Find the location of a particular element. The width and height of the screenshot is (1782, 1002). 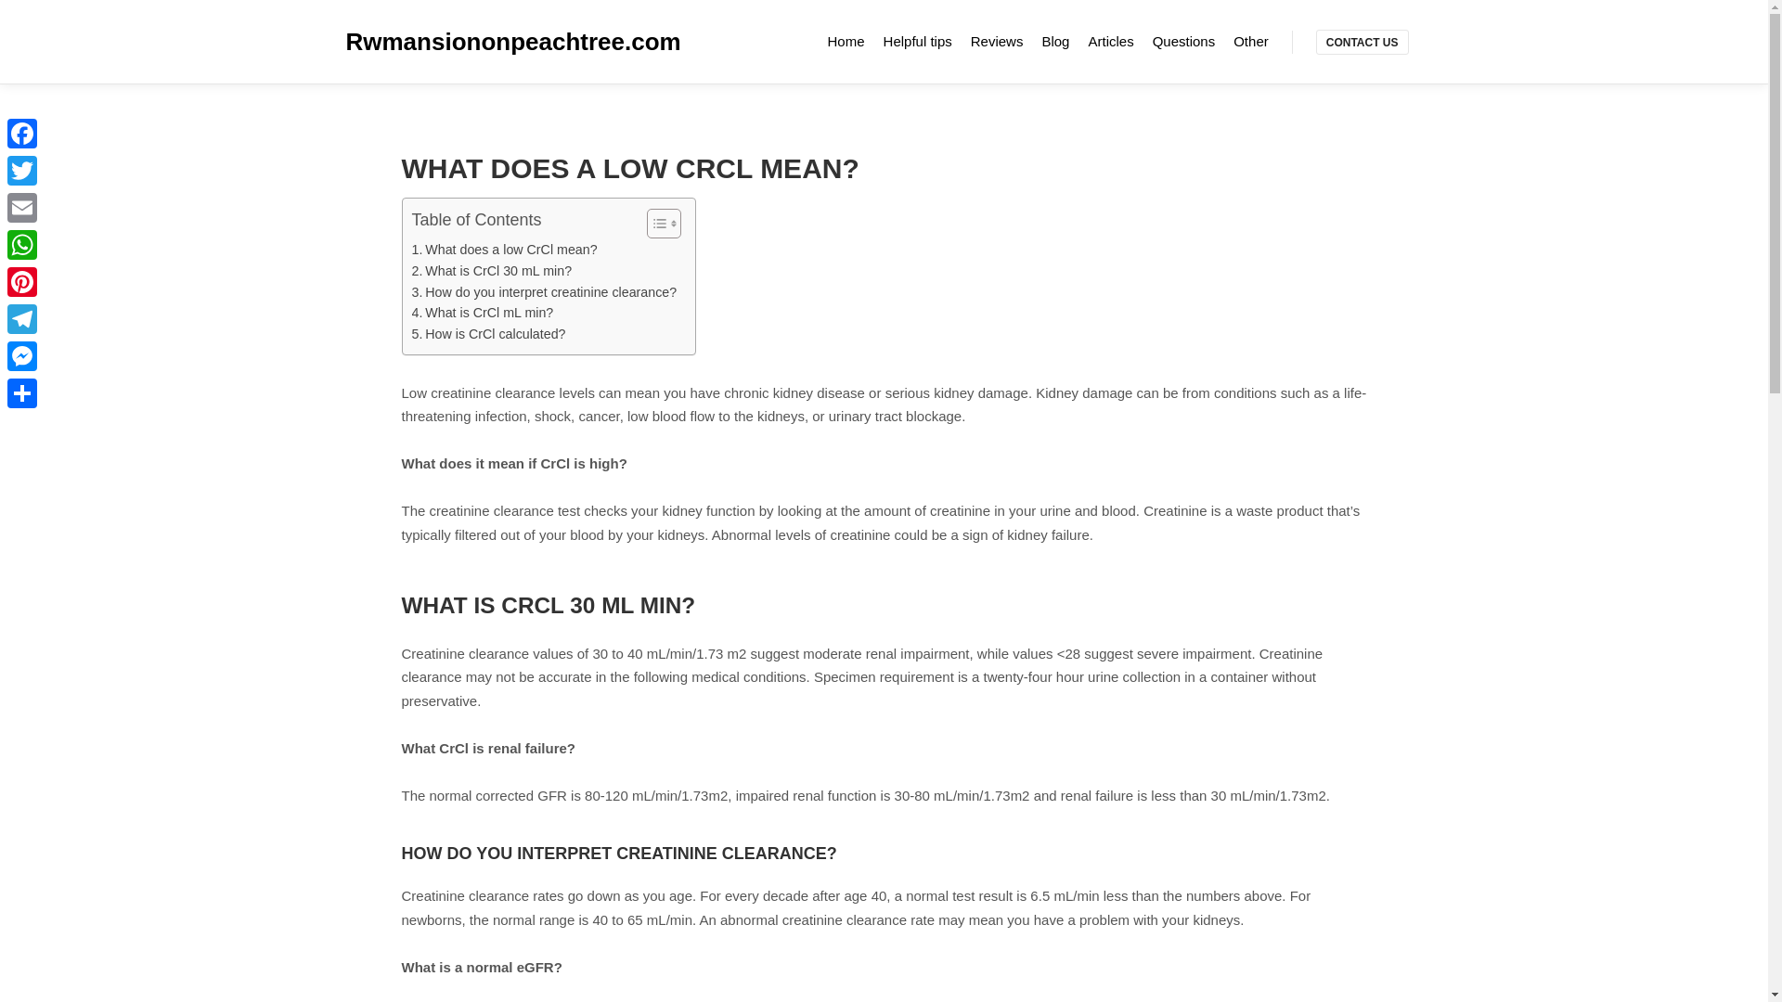

Telegram is located at coordinates (22, 319).